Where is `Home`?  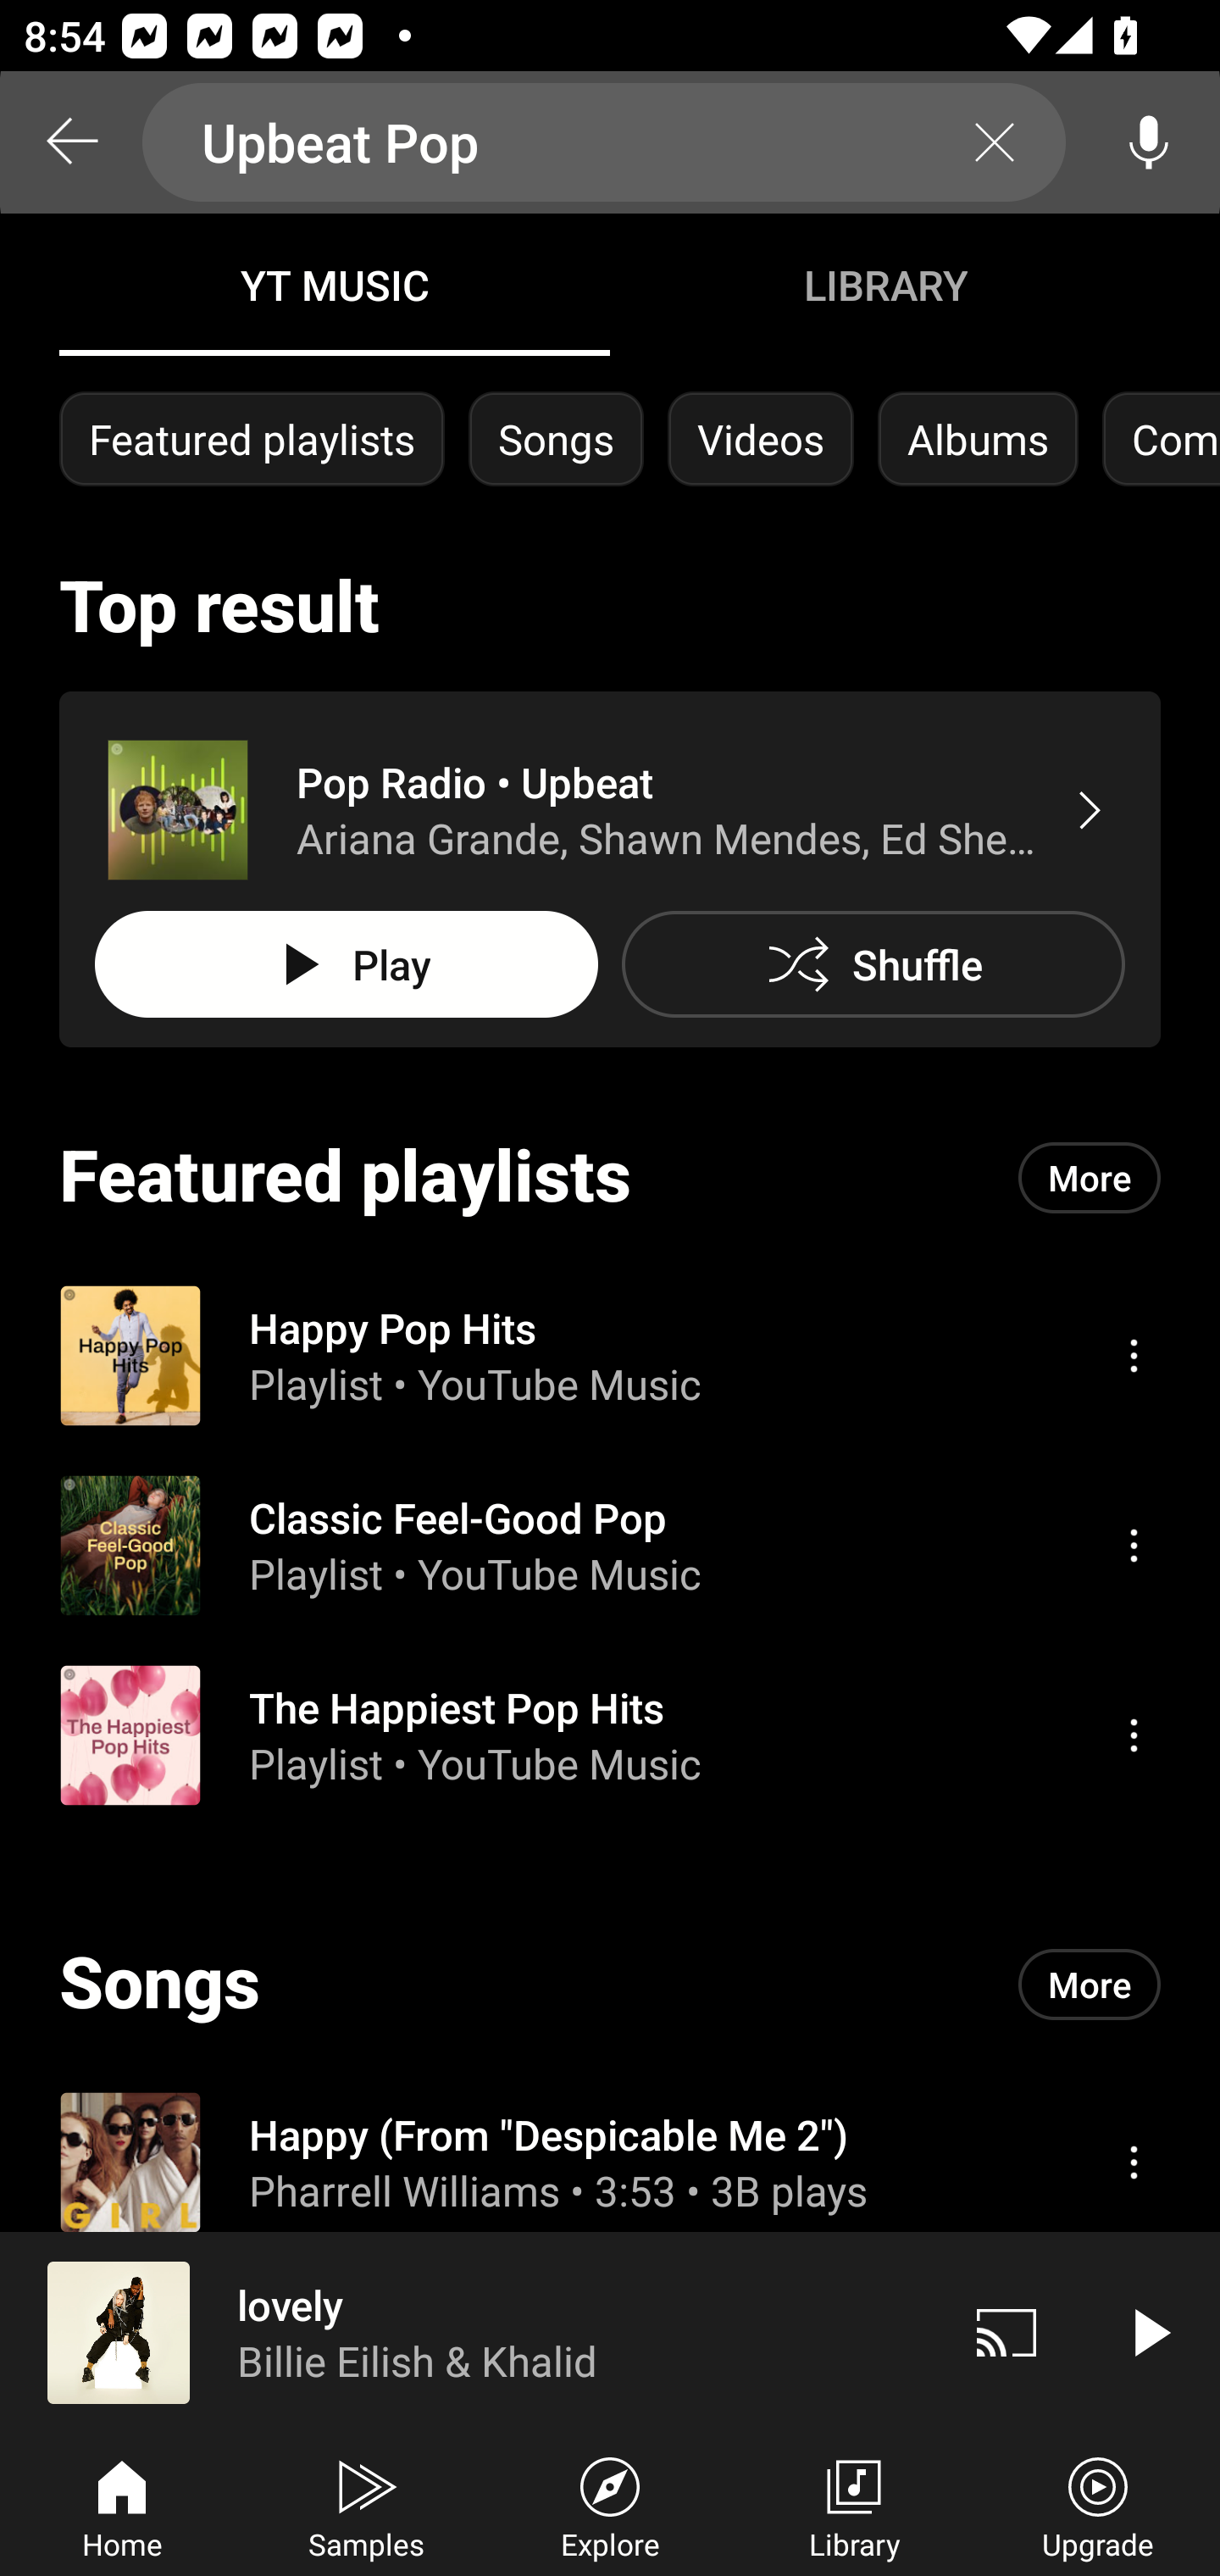 Home is located at coordinates (122, 2505).